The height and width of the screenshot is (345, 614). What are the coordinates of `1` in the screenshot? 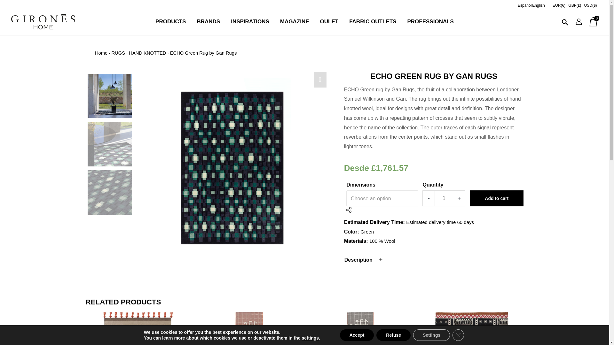 It's located at (444, 198).